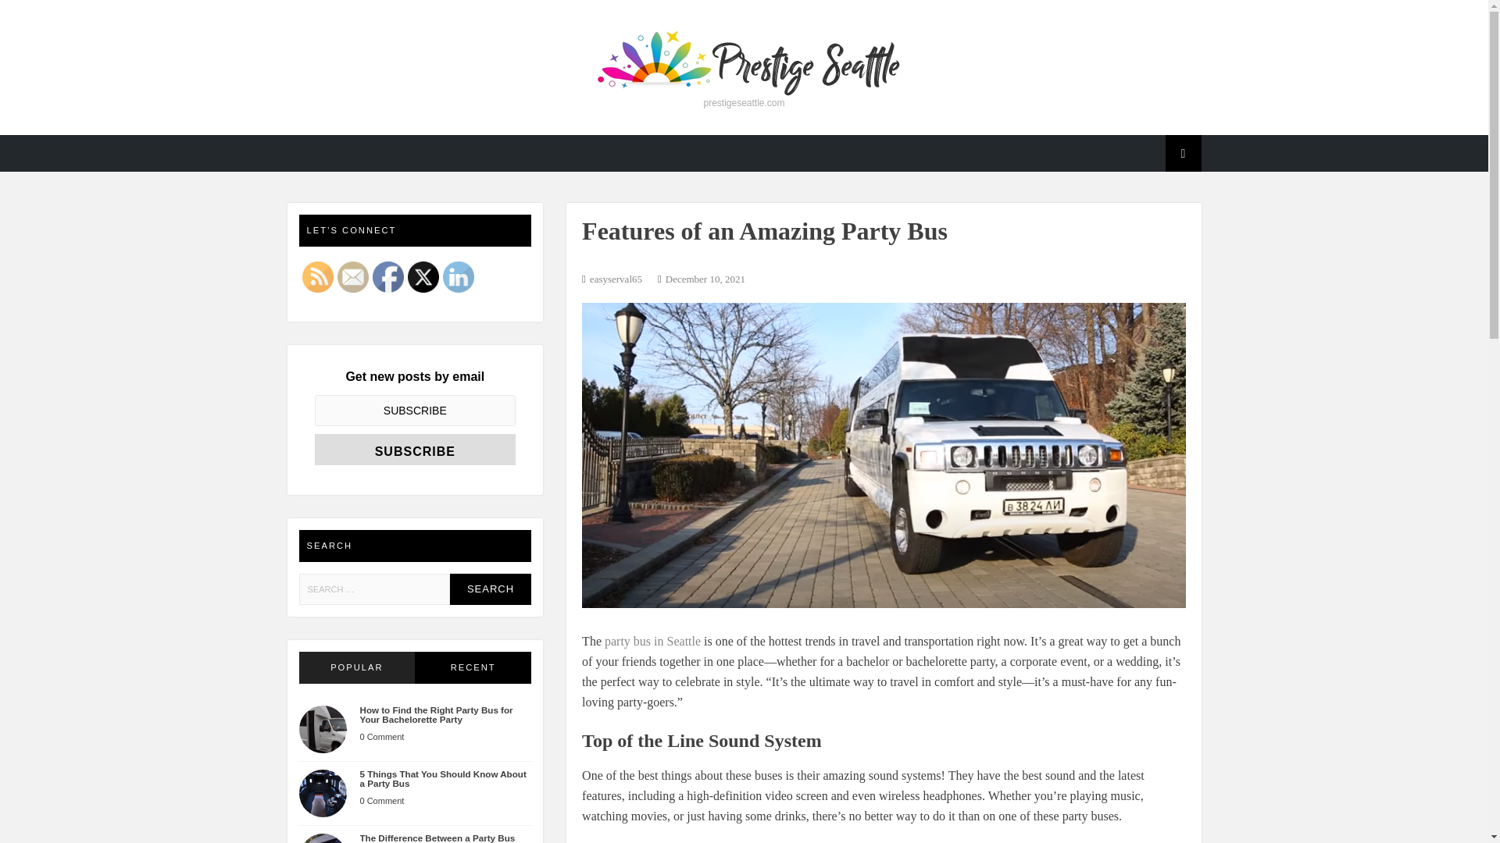  Describe the element at coordinates (317, 276) in the screenshot. I see `RSS` at that location.